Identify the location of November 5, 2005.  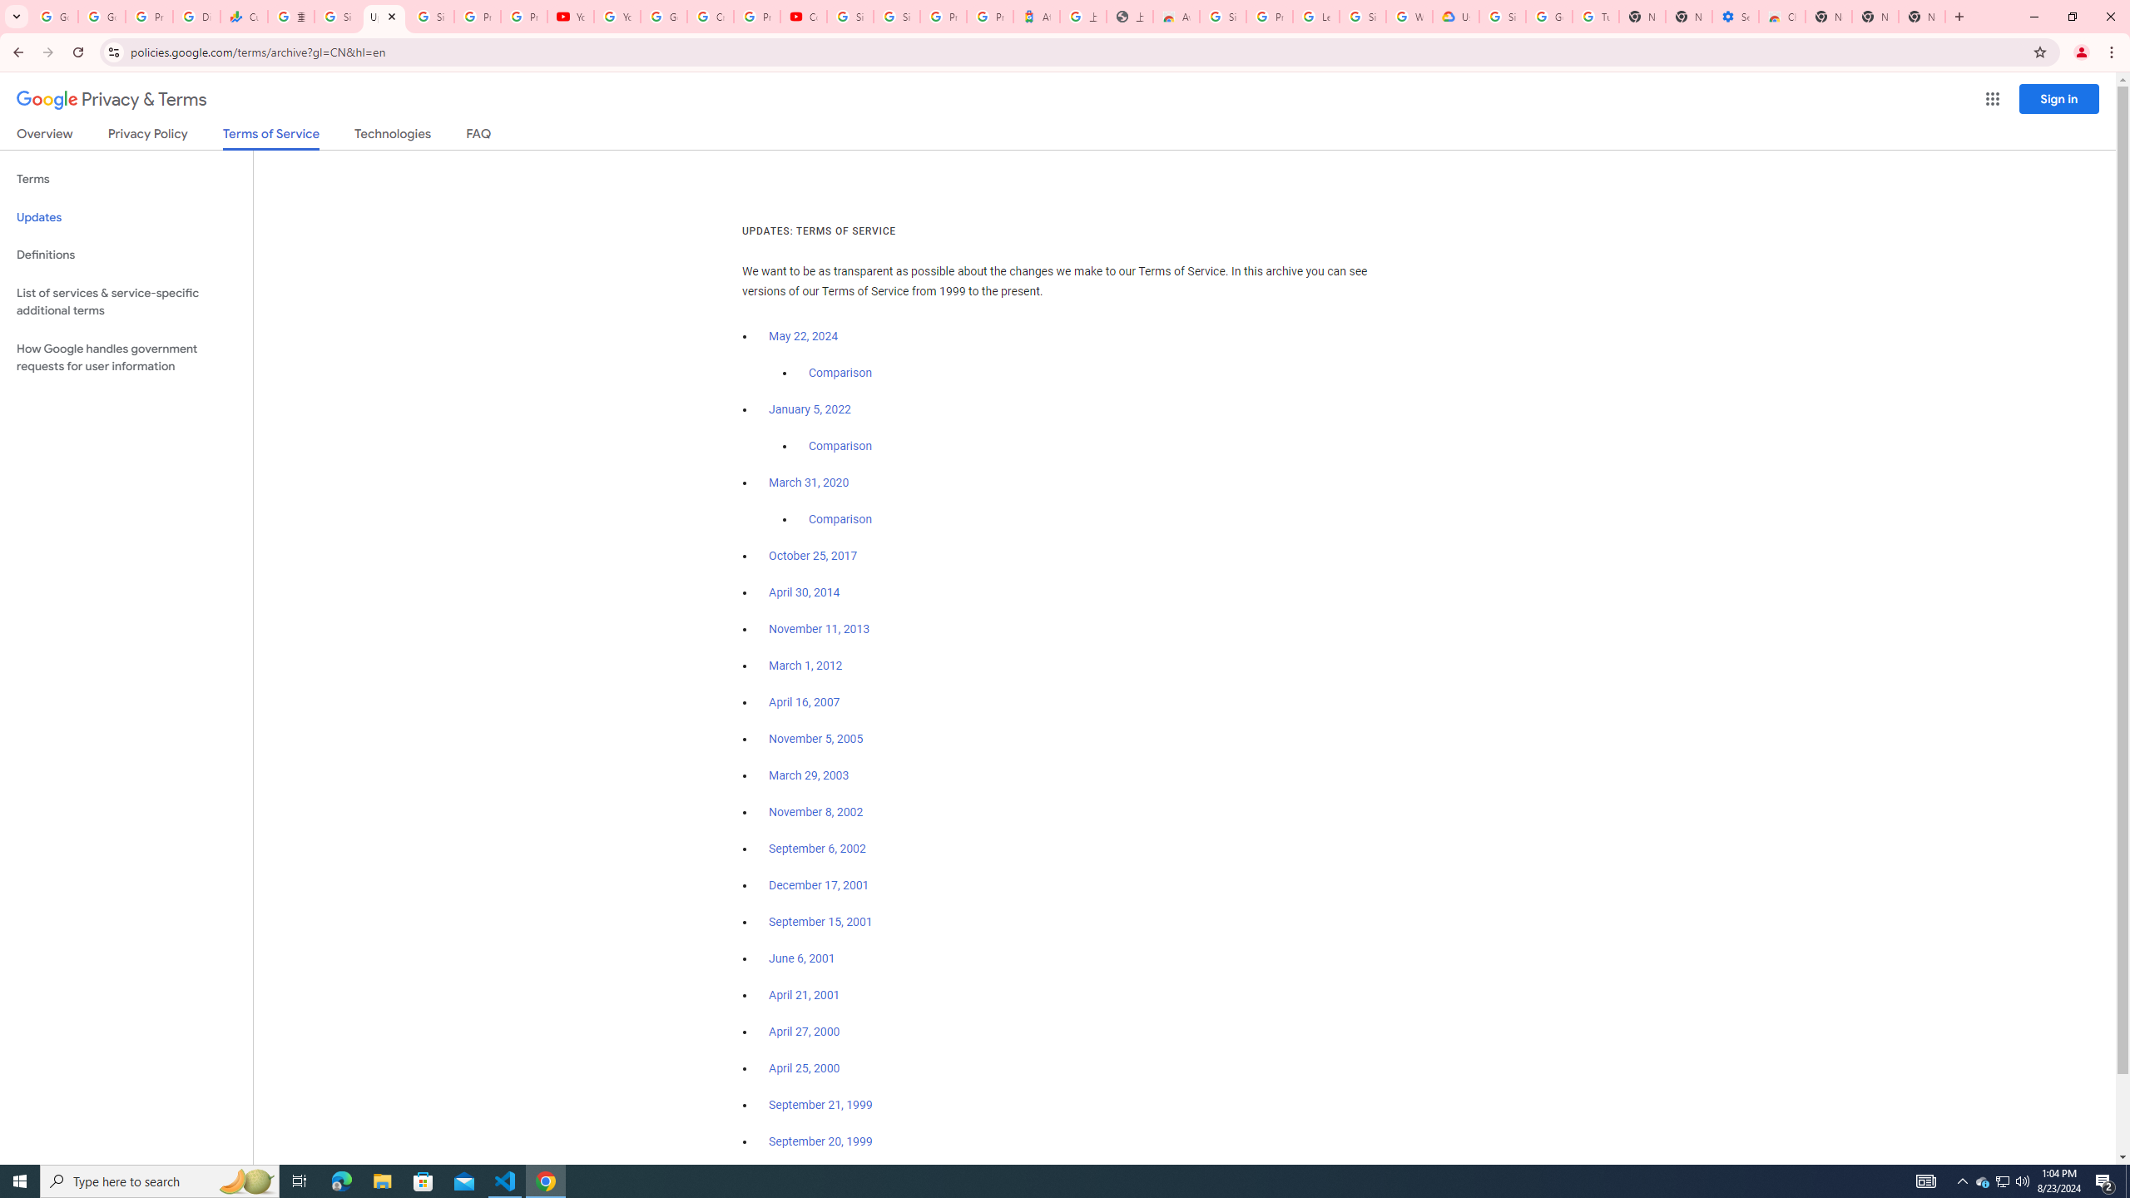
(815, 739).